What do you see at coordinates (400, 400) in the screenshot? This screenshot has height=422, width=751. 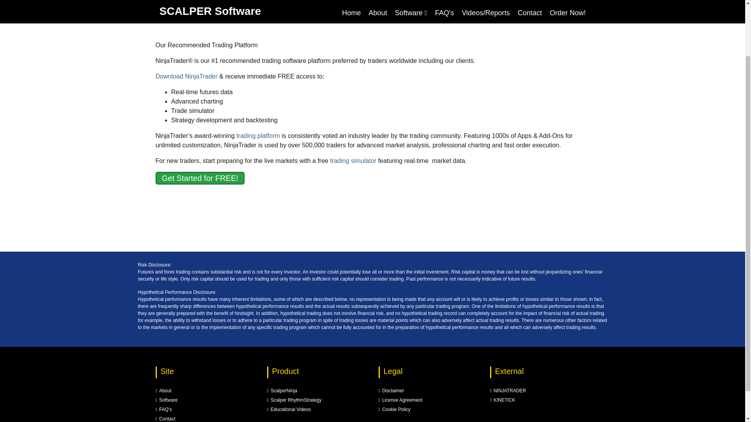 I see `License Agreement` at bounding box center [400, 400].